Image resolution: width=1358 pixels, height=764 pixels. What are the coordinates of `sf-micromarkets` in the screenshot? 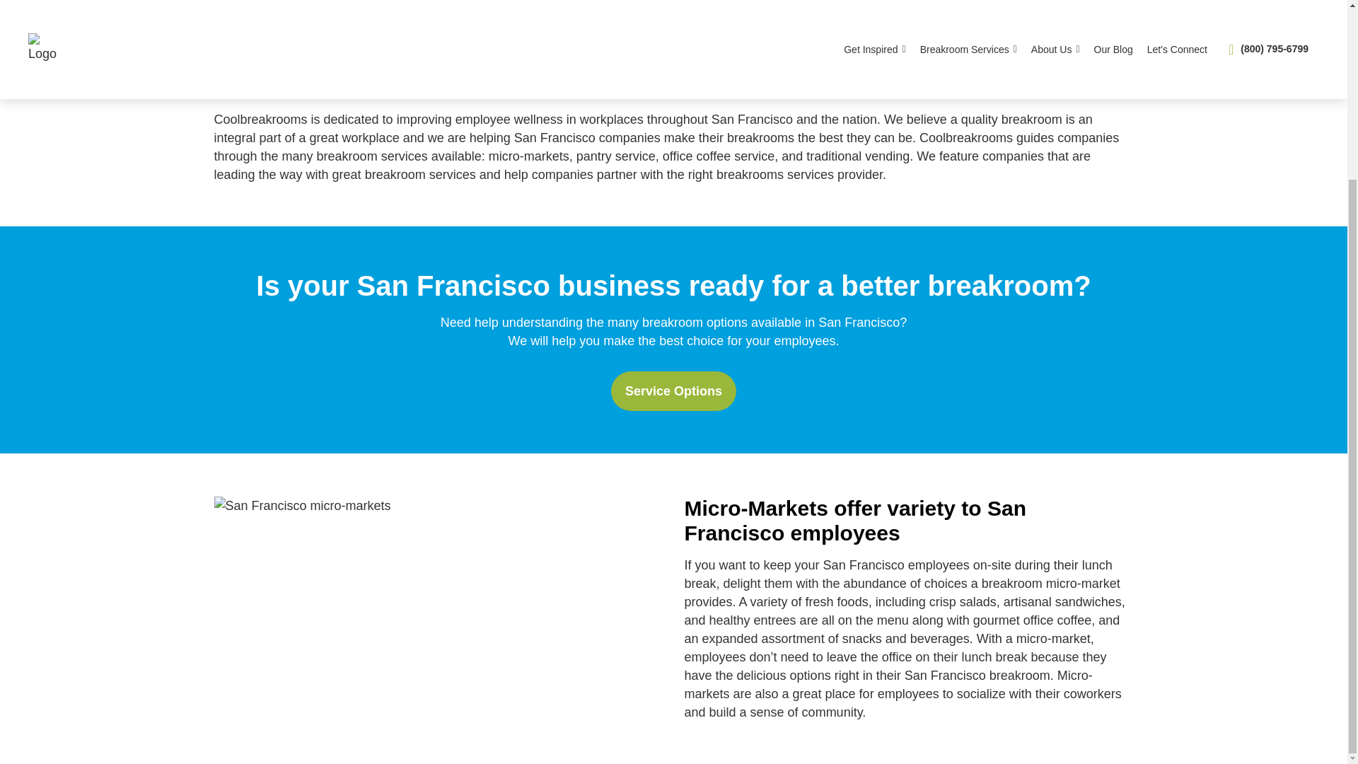 It's located at (301, 505).